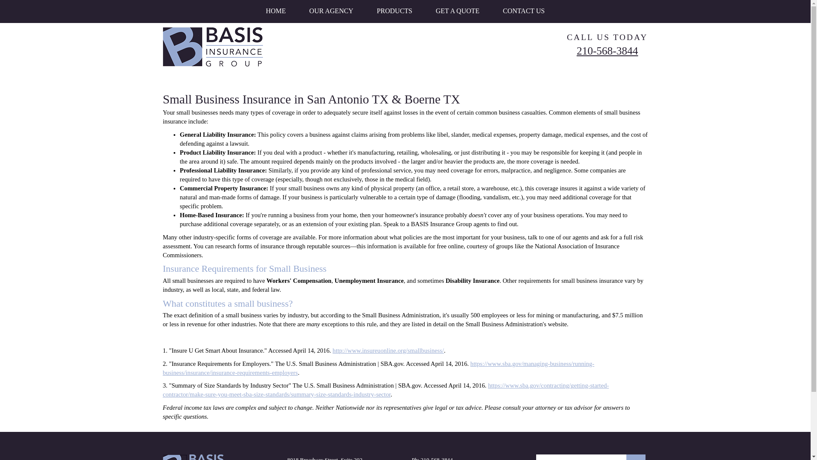  I want to click on HOME, so click(276, 10).